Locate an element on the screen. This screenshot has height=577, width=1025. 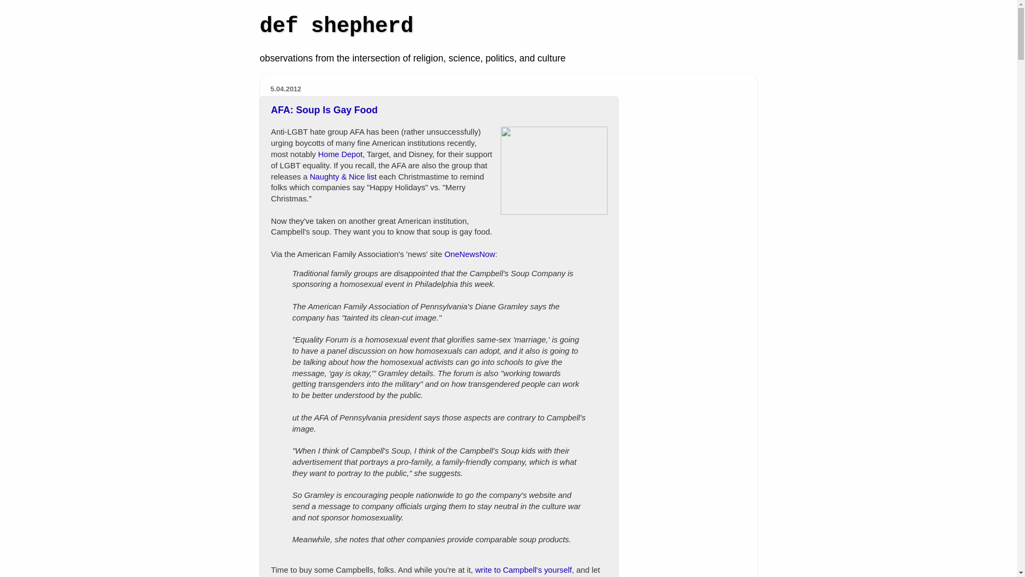
OneNewsNow is located at coordinates (470, 254).